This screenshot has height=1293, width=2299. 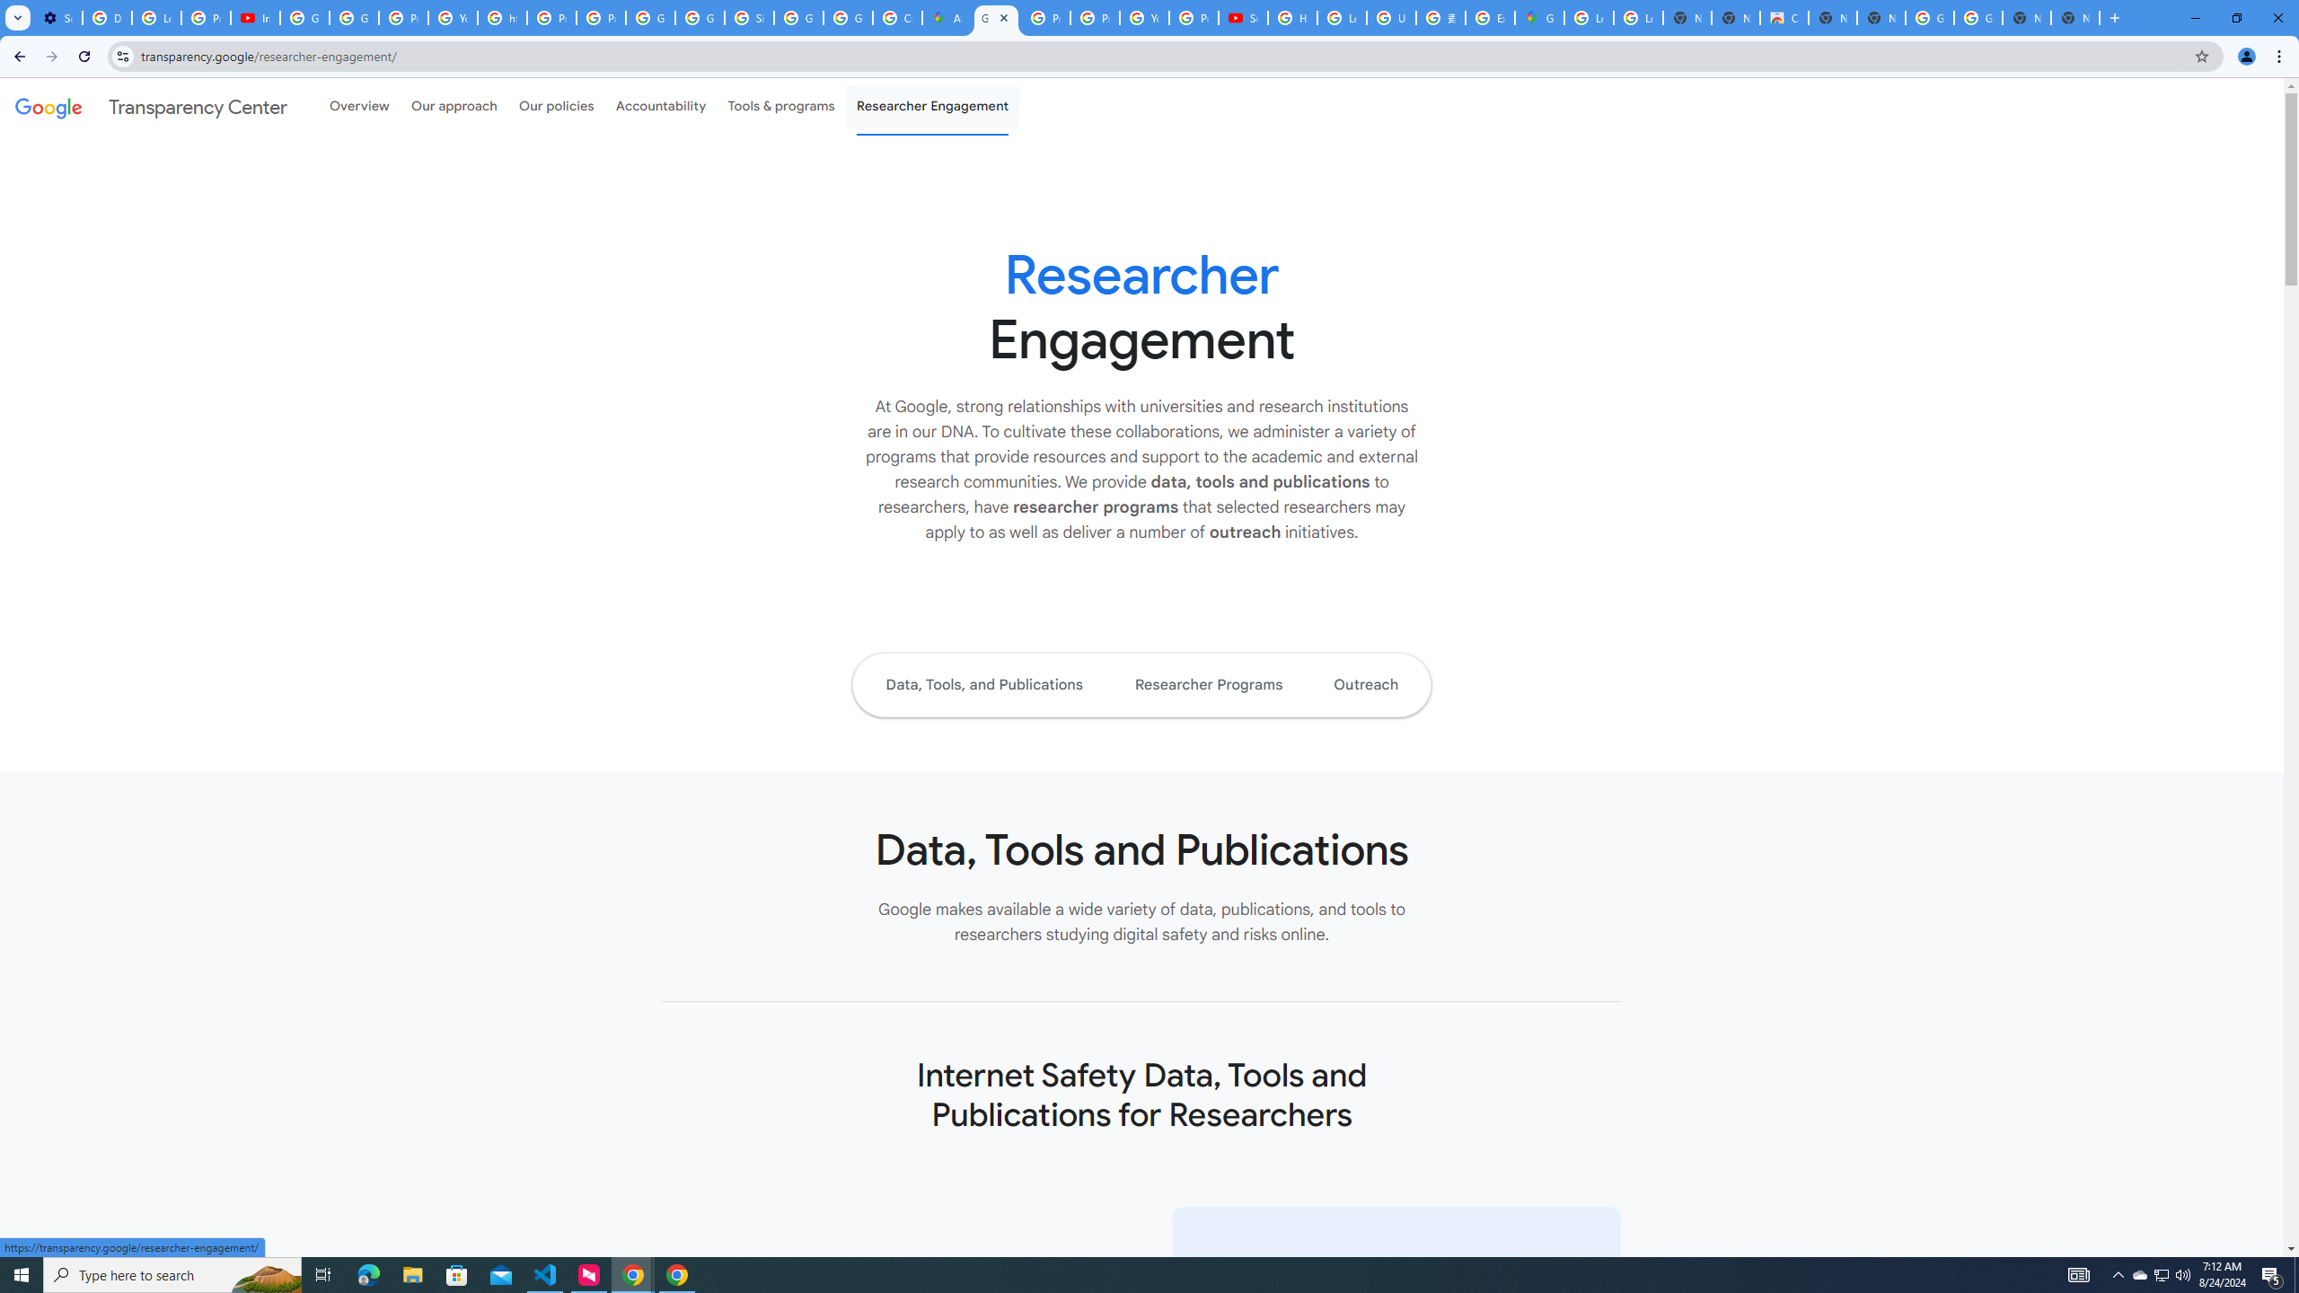 I want to click on Explore new street-level details - Google Maps Help, so click(x=1489, y=18).